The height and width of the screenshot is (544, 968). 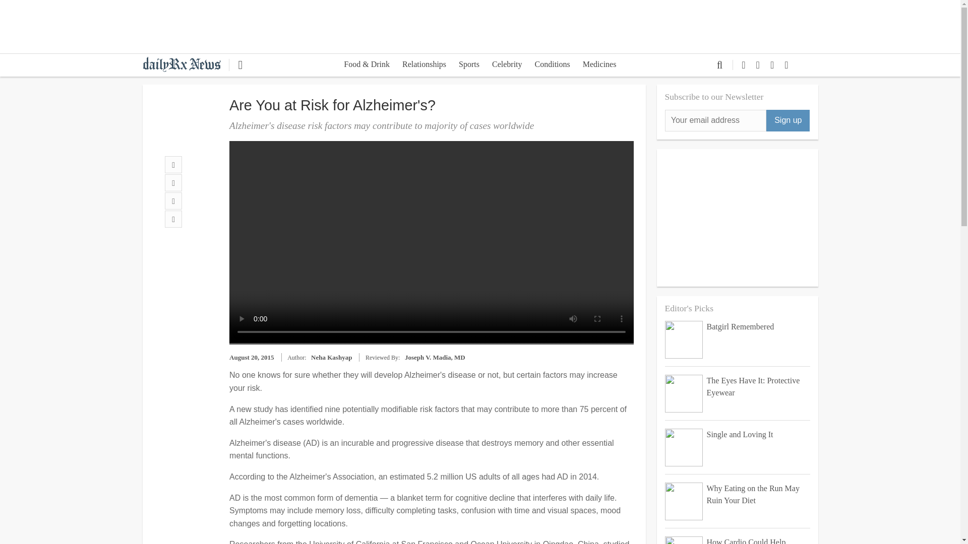 I want to click on Home, so click(x=186, y=63).